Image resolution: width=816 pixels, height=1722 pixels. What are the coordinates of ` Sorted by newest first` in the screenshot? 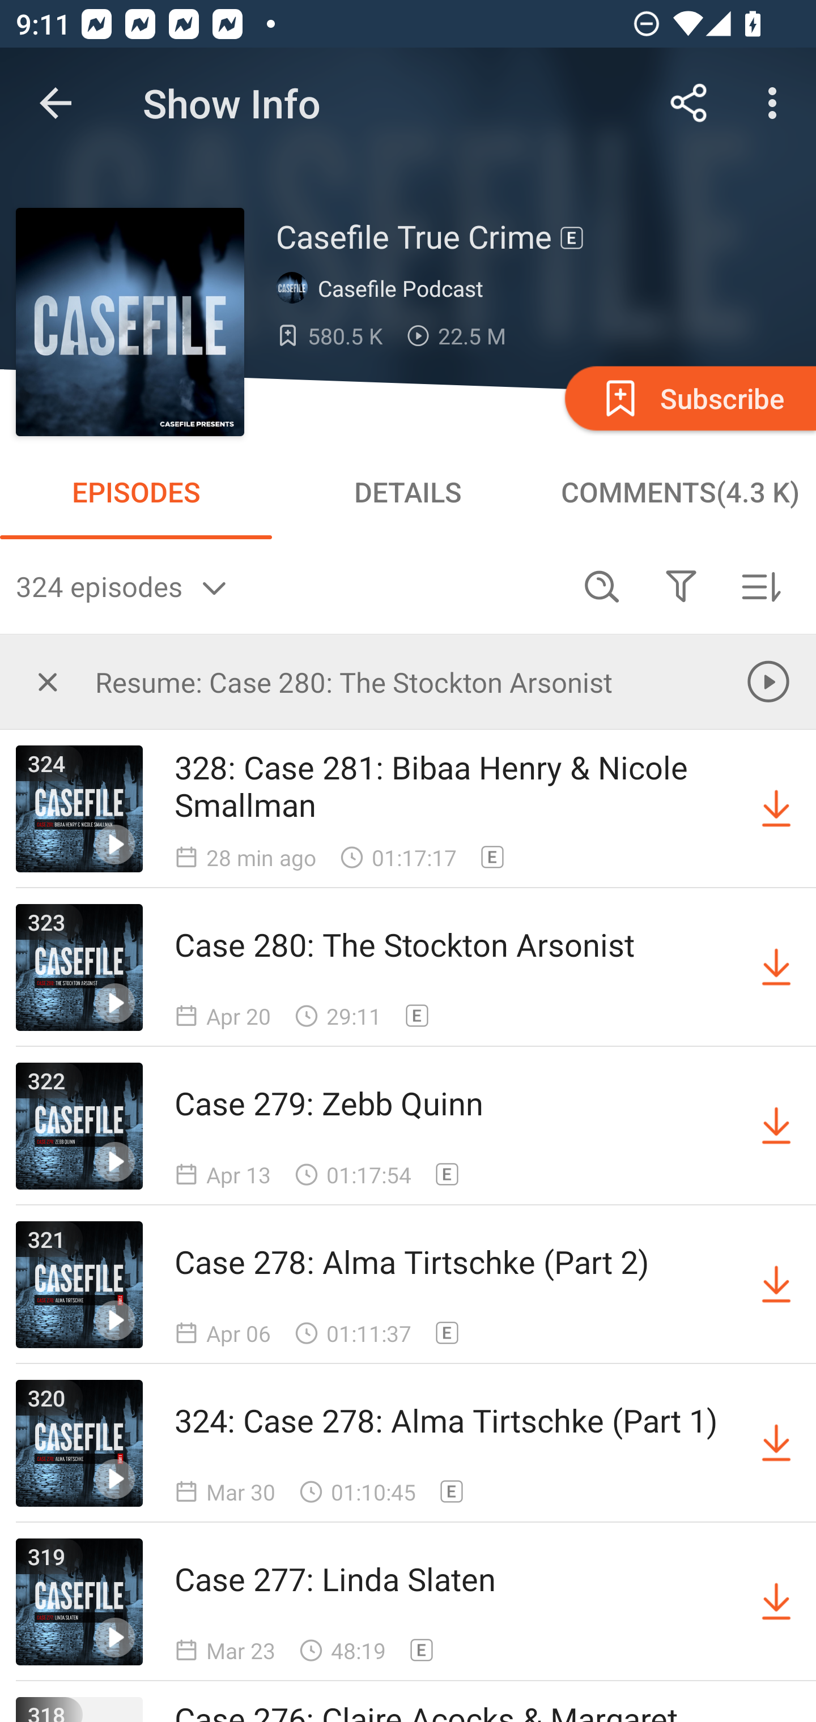 It's located at (760, 586).